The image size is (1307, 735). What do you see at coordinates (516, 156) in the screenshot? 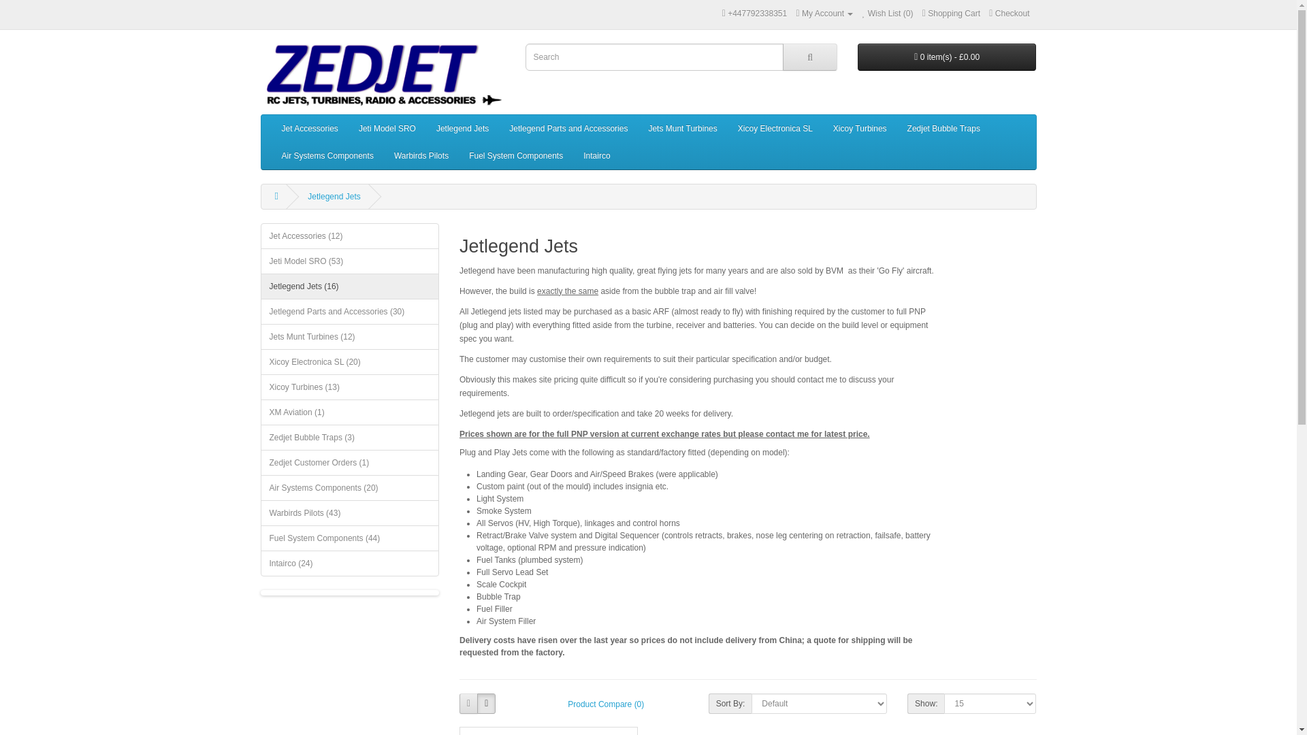
I see `Fuel System Components` at bounding box center [516, 156].